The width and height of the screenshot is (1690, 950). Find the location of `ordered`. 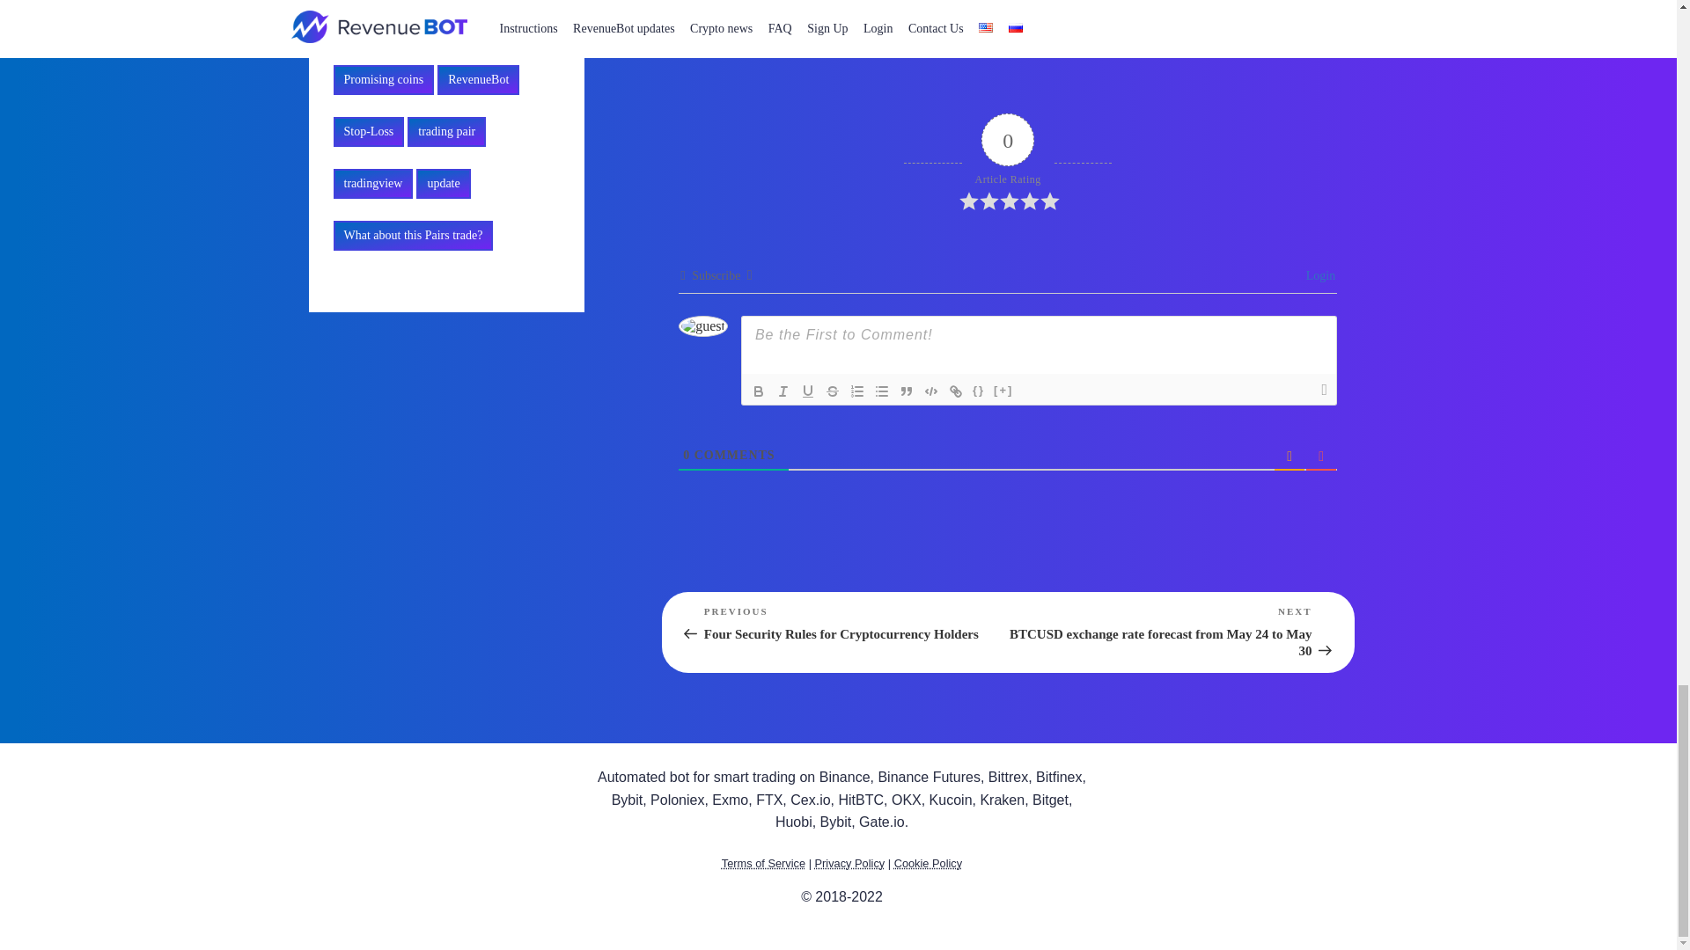

ordered is located at coordinates (857, 391).